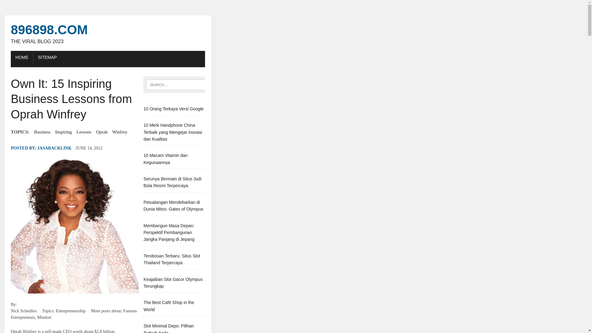 The image size is (592, 333). I want to click on 10 Orang Terkaya Versi Google, so click(120, 132).